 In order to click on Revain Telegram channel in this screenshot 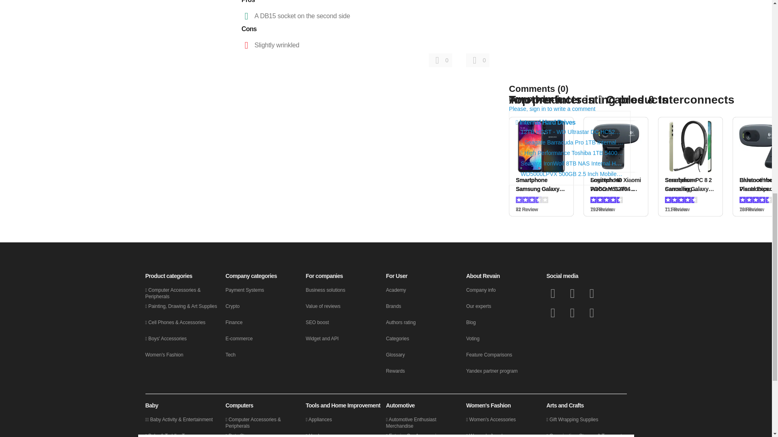, I will do `click(553, 313)`.